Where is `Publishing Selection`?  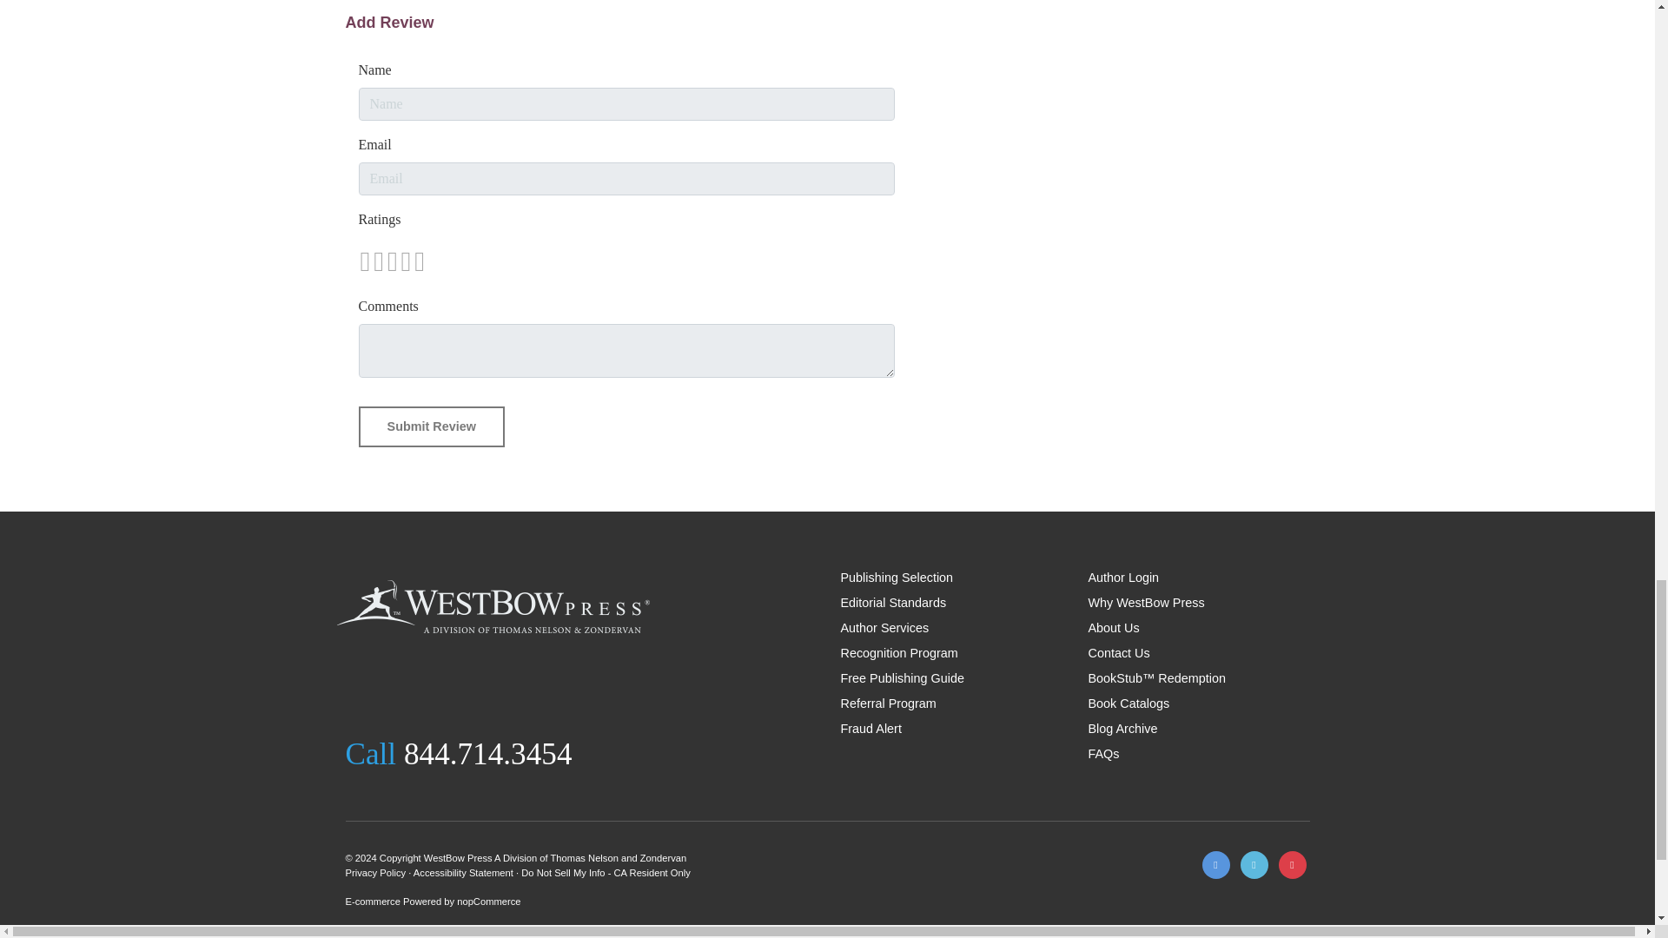 Publishing Selection is located at coordinates (897, 577).